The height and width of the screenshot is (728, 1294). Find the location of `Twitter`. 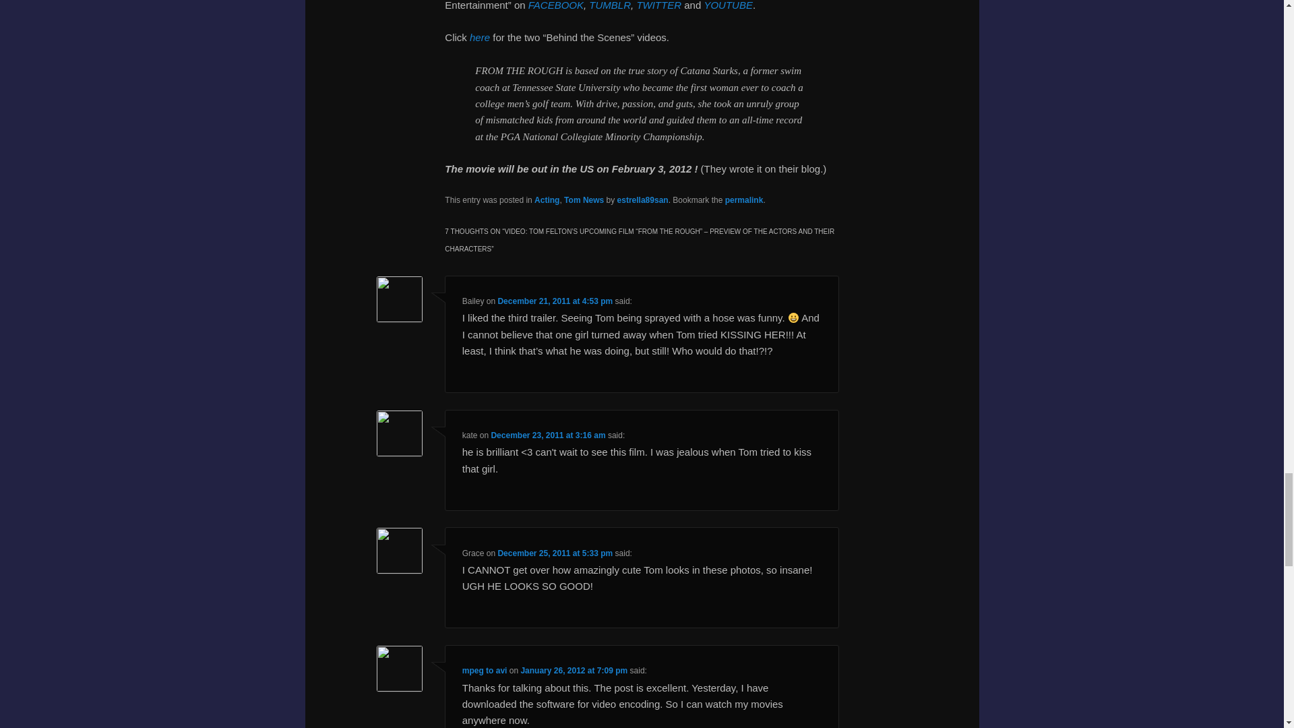

Twitter is located at coordinates (659, 5).